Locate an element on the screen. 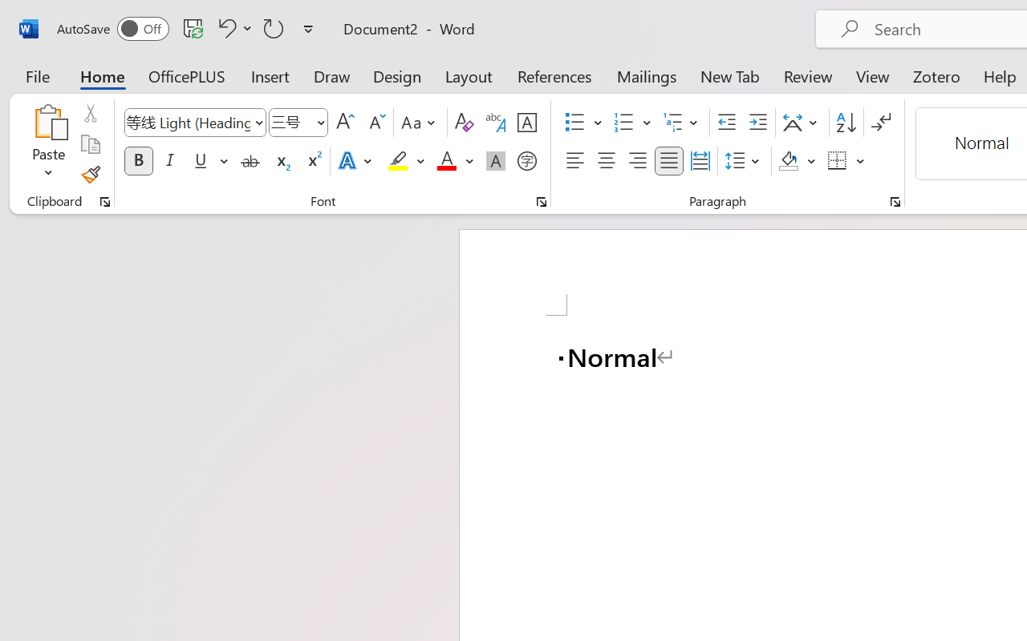  Character Shading is located at coordinates (496, 161).